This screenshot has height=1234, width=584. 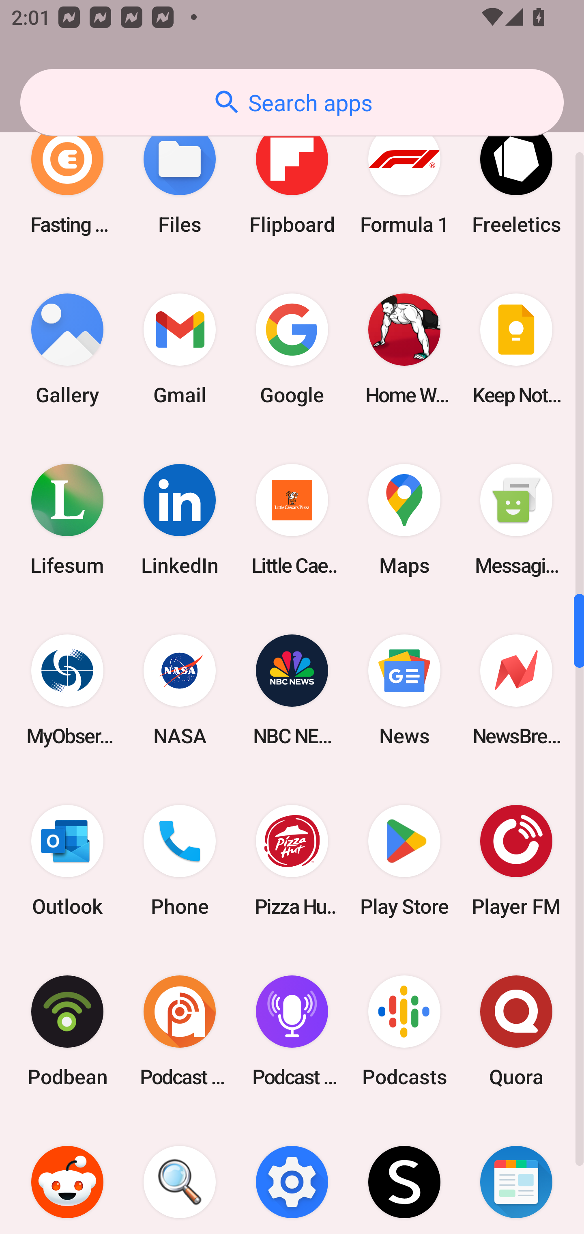 I want to click on Play Store, so click(x=404, y=860).